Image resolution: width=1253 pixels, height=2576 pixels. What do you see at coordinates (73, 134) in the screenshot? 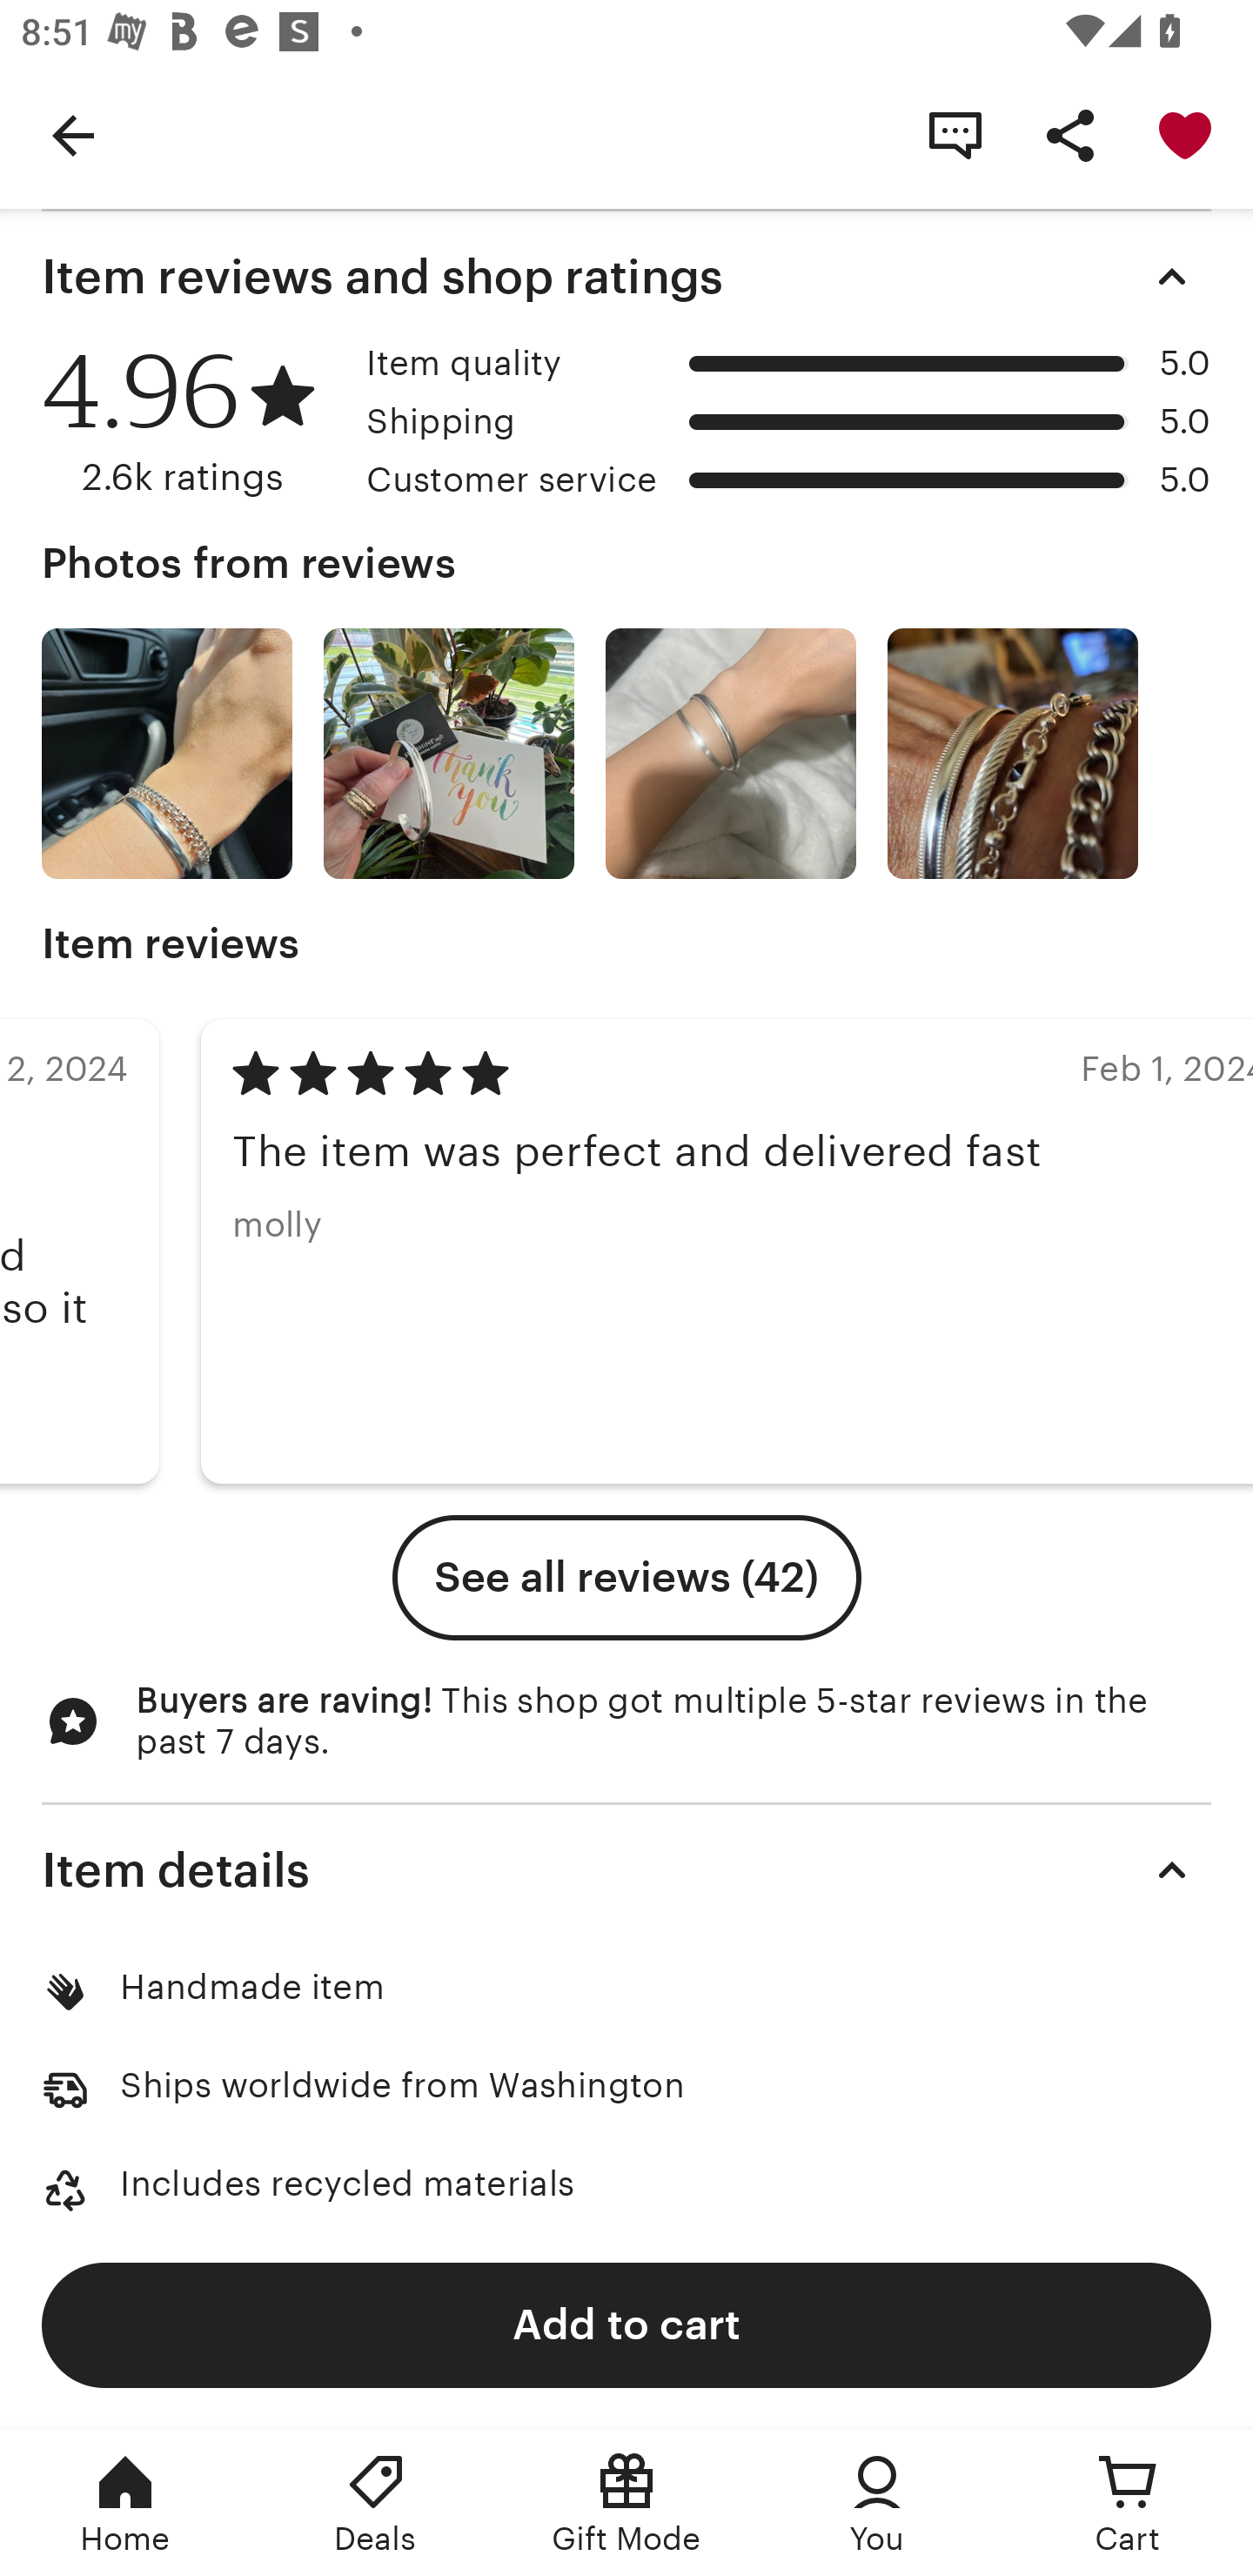
I see `Navigate up` at bounding box center [73, 134].